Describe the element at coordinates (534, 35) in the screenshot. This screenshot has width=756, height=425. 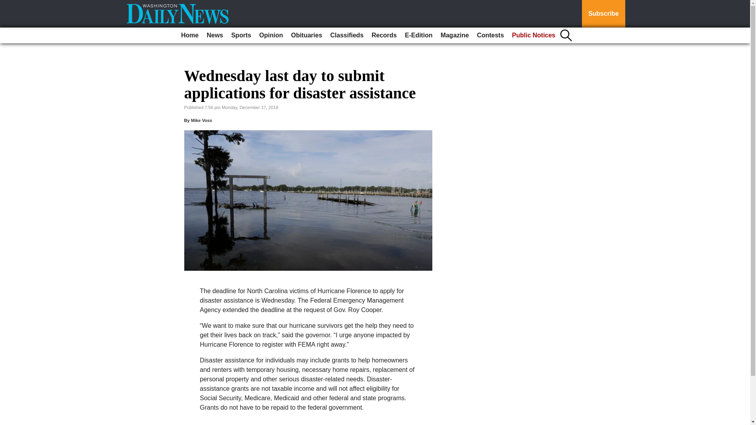
I see `Public Notices` at that location.